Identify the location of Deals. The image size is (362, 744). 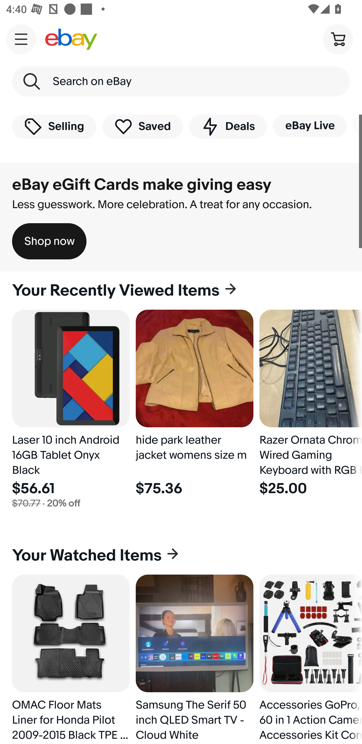
(228, 126).